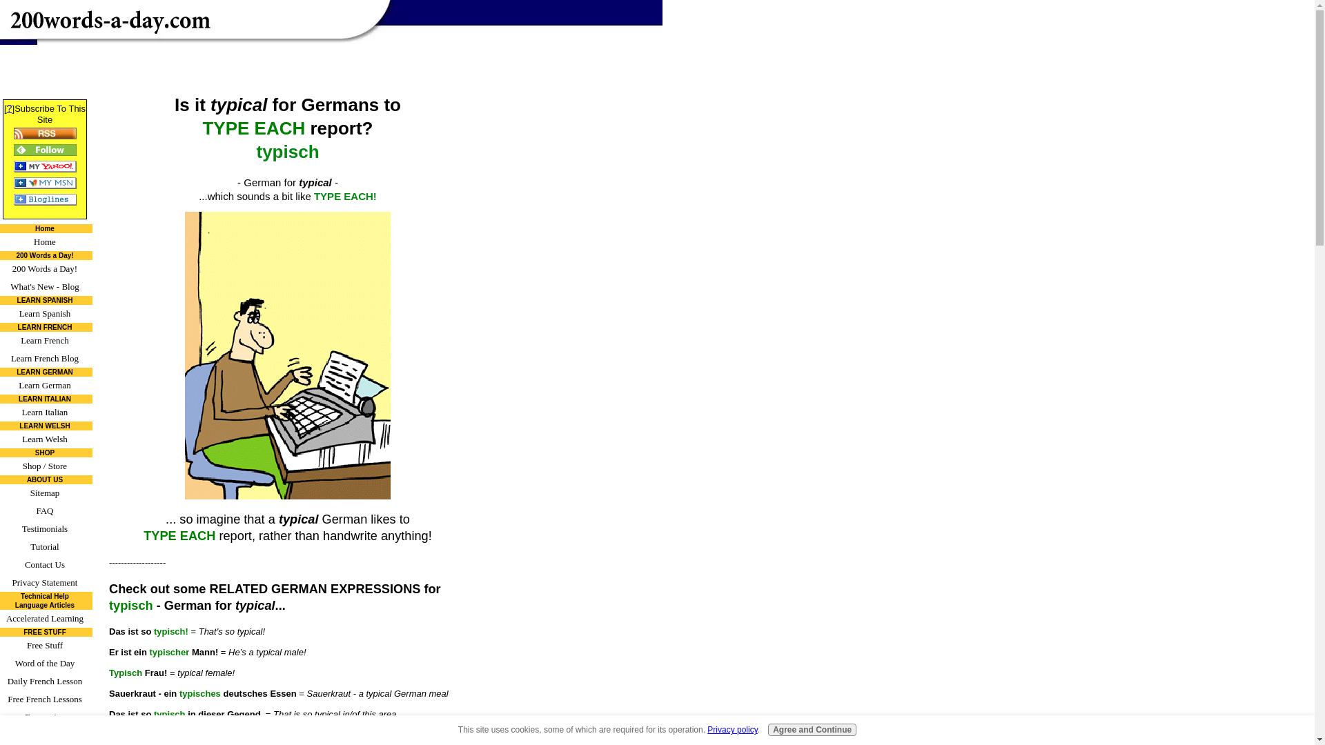 This screenshot has width=1325, height=745. I want to click on Learn German, so click(46, 386).